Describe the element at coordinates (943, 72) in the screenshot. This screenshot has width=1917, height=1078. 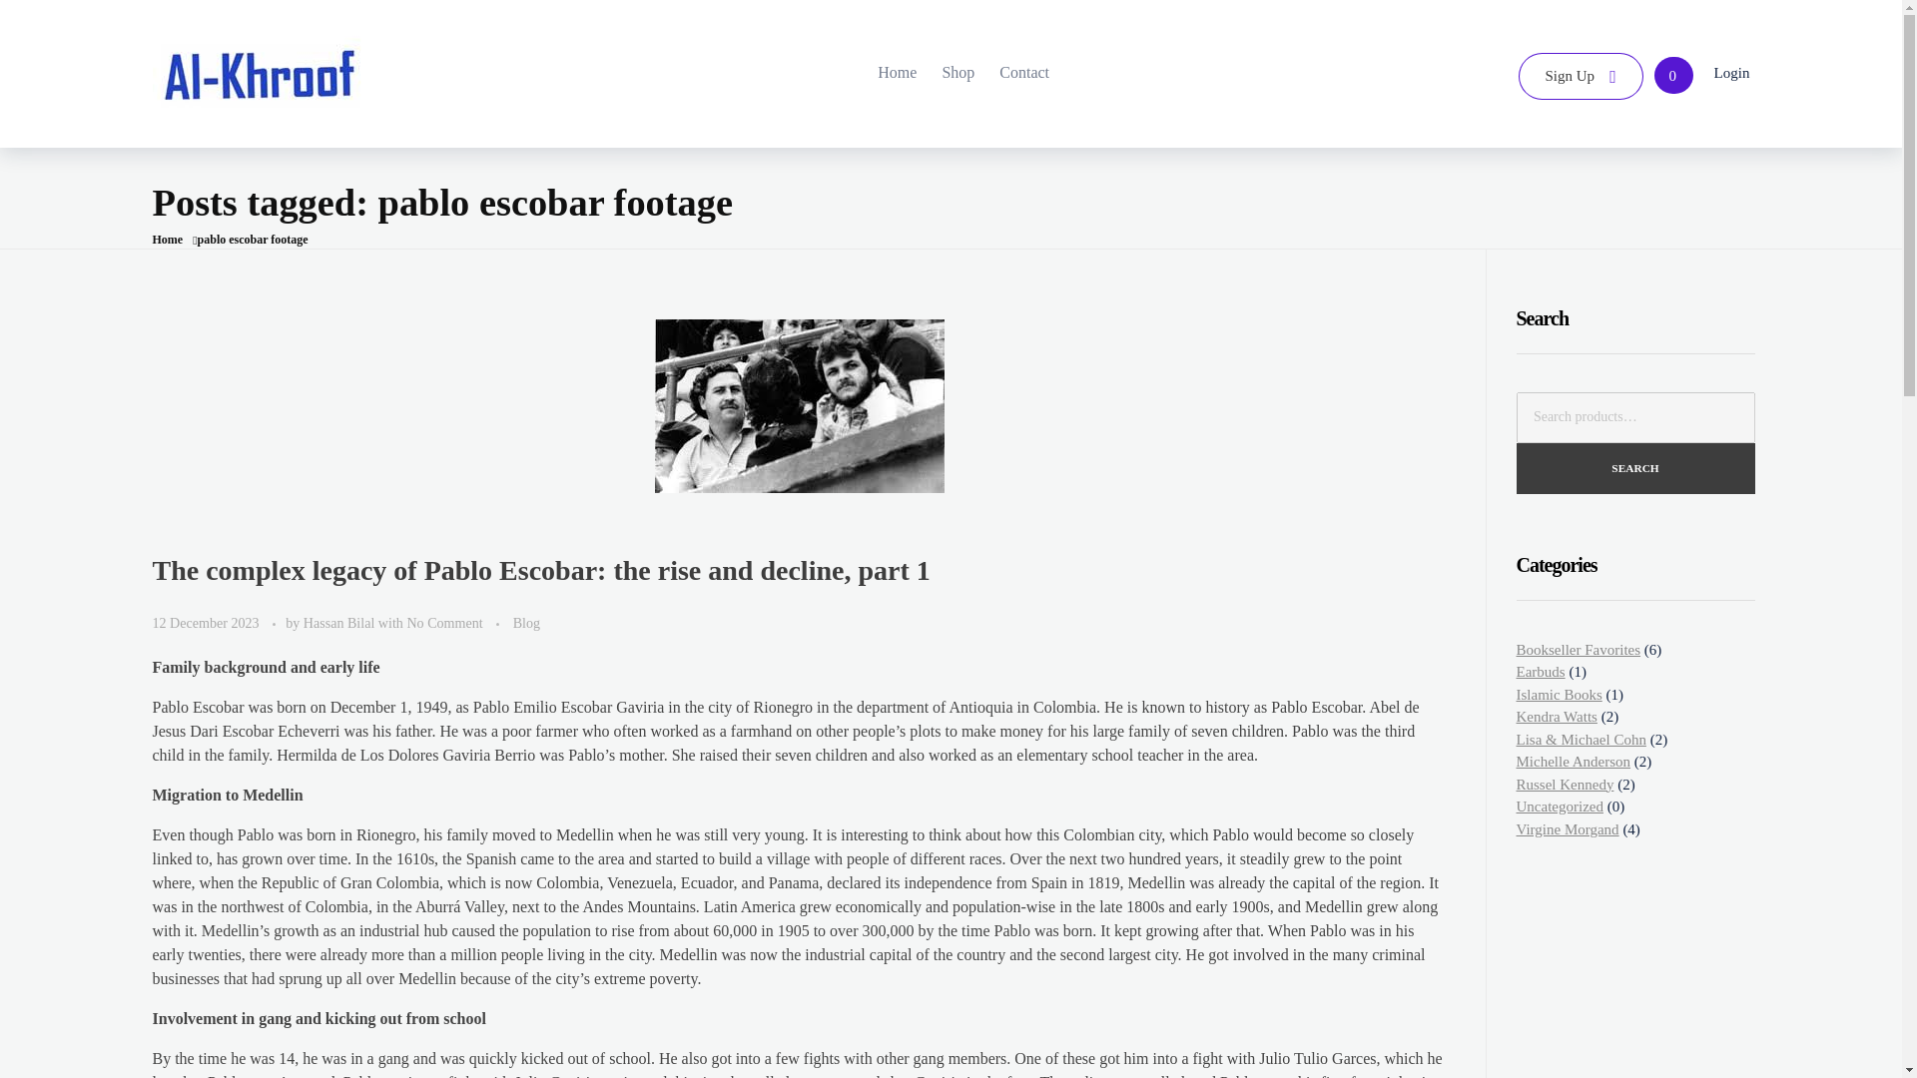
I see `Shop` at that location.